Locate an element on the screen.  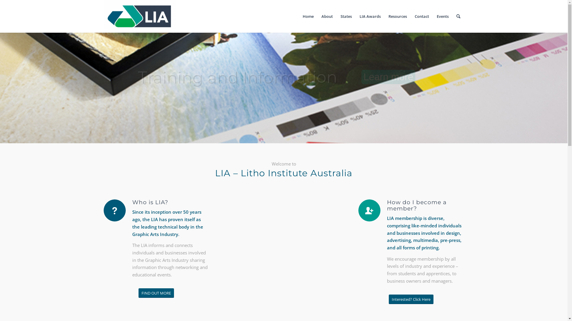
How do I become a member? is located at coordinates (369, 210).